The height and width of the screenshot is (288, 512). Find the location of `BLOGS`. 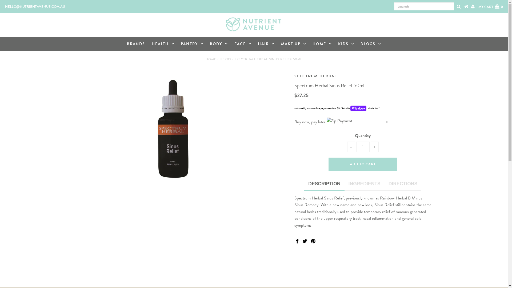

BLOGS is located at coordinates (371, 44).